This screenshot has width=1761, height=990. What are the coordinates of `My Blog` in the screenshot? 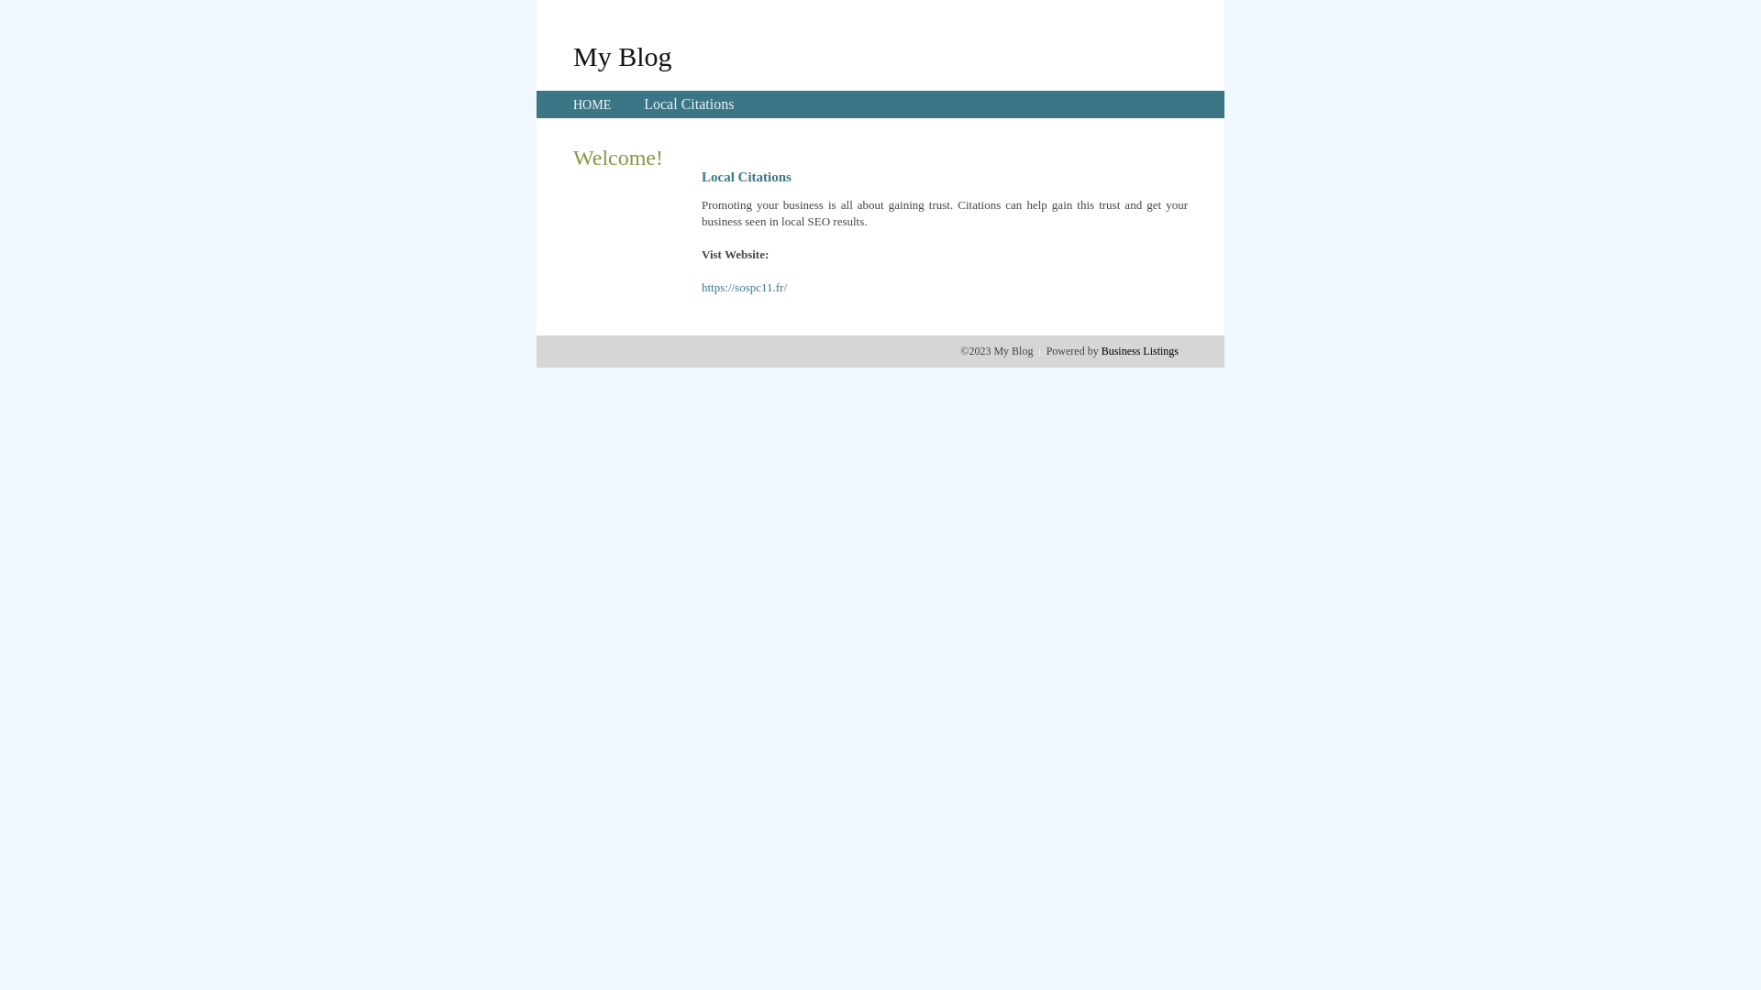 It's located at (623, 56).